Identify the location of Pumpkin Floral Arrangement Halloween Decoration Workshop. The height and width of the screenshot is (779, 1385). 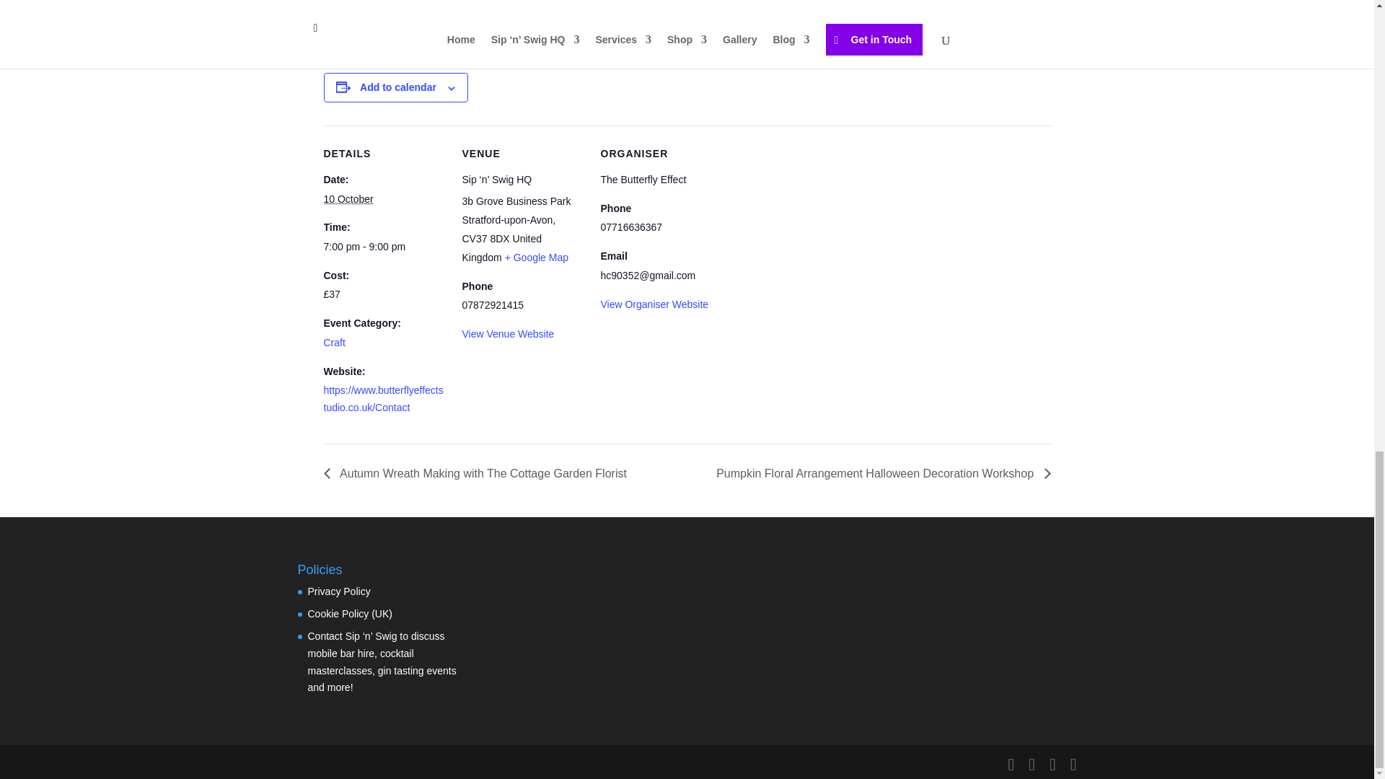
(879, 473).